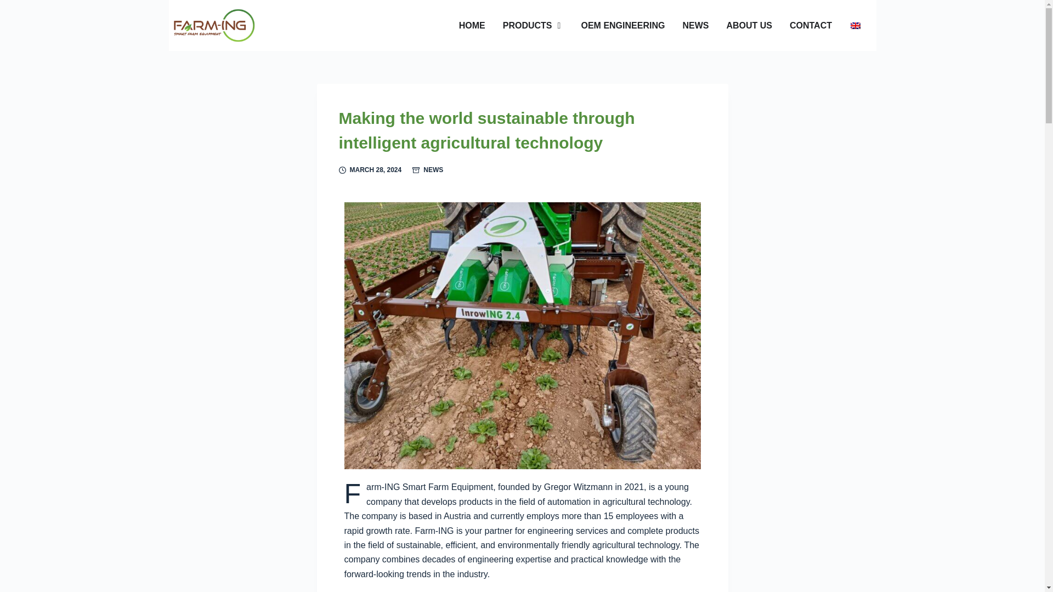  Describe the element at coordinates (623, 25) in the screenshot. I see `OEM ENGINEERING` at that location.